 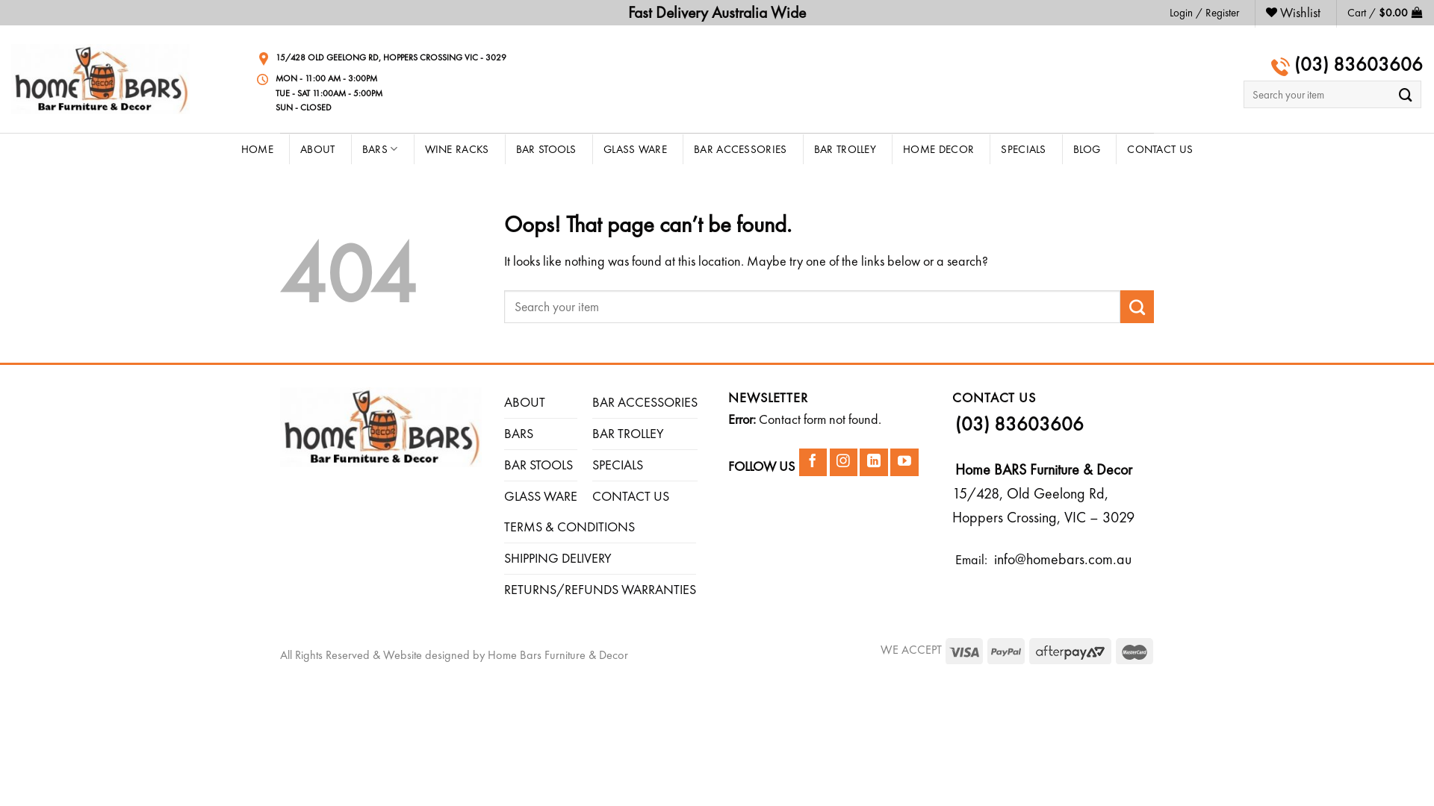 I want to click on (03) 83603606, so click(x=1019, y=425).